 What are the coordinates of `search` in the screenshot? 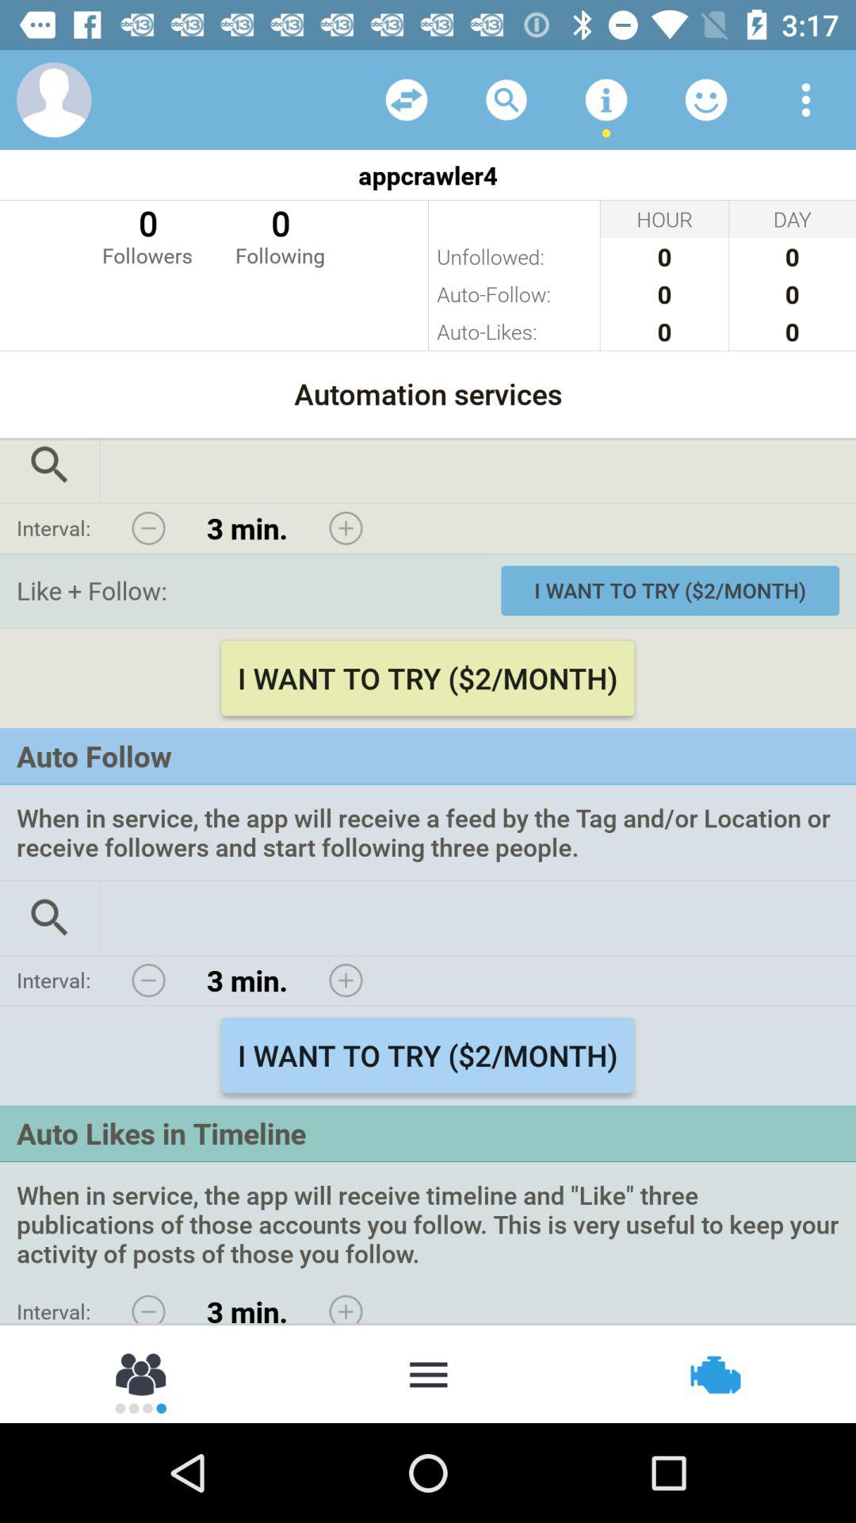 It's located at (50, 918).